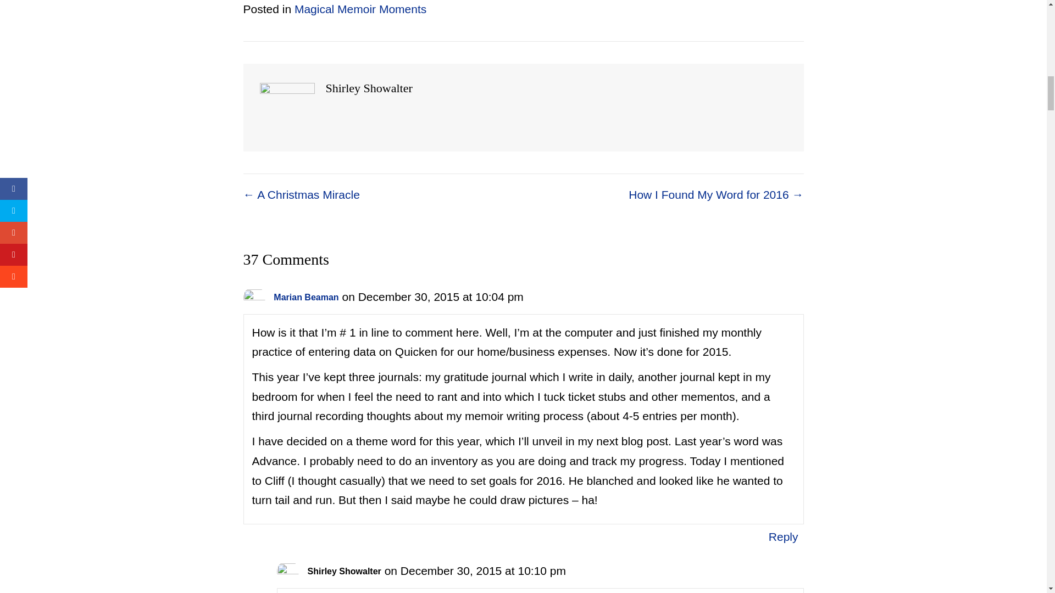 This screenshot has height=593, width=1055. I want to click on Marian Beaman, so click(306, 297).